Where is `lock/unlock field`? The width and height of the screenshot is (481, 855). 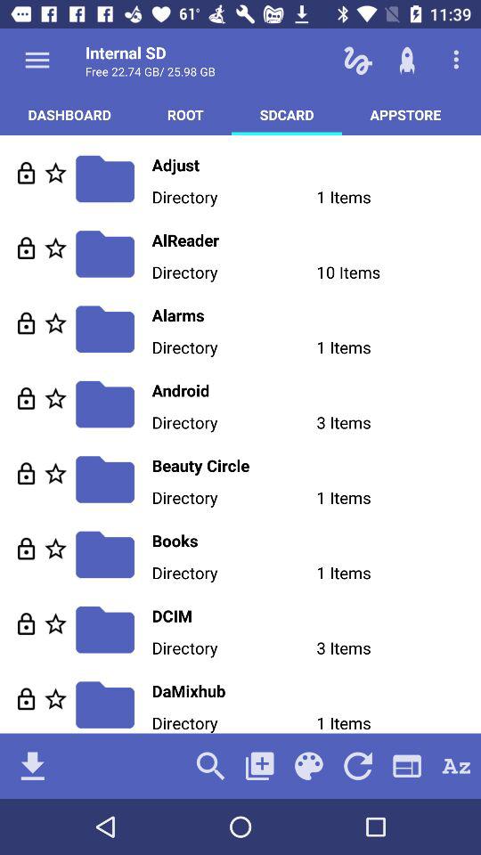
lock/unlock field is located at coordinates (27, 397).